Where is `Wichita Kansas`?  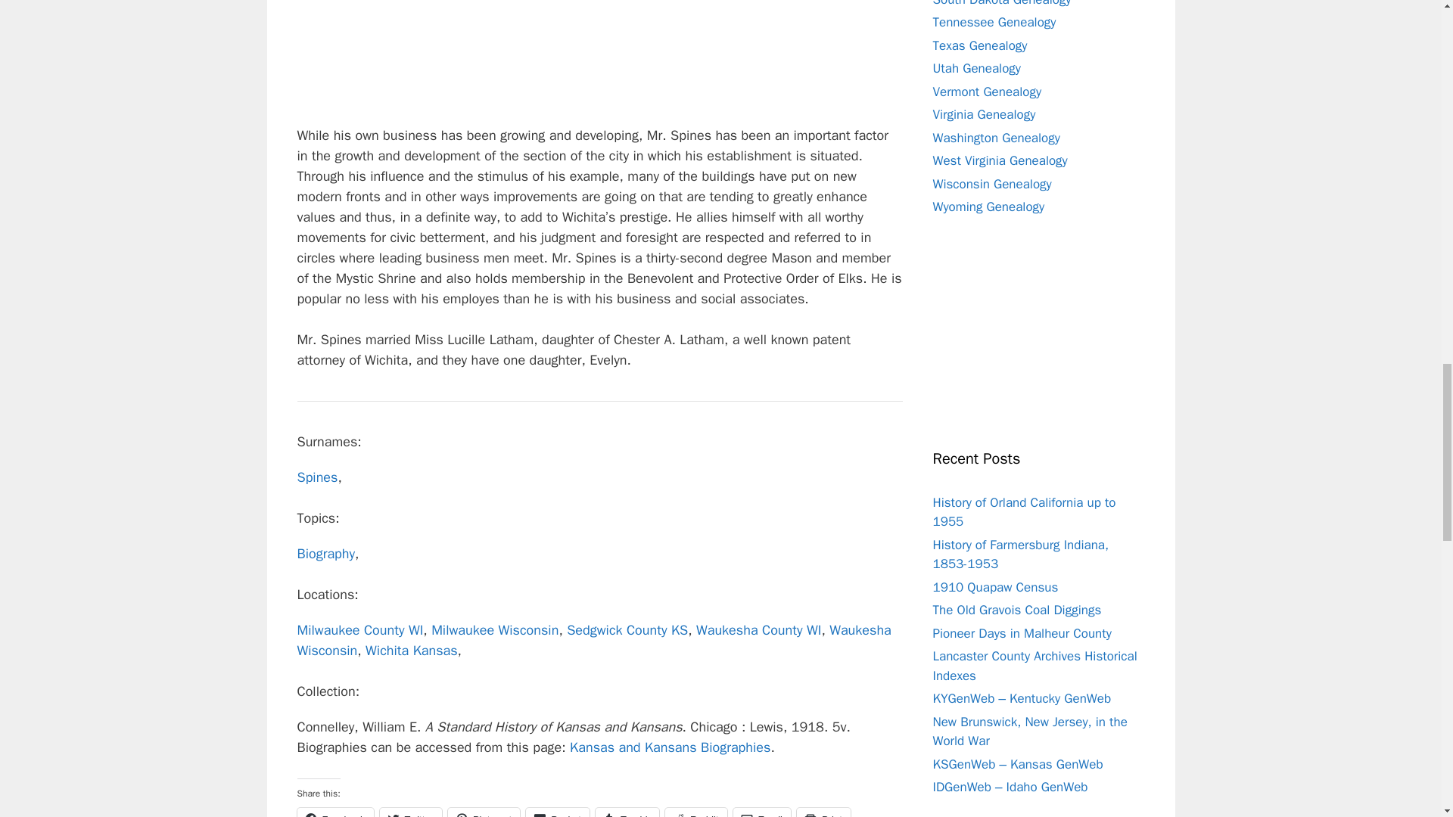 Wichita Kansas is located at coordinates (412, 650).